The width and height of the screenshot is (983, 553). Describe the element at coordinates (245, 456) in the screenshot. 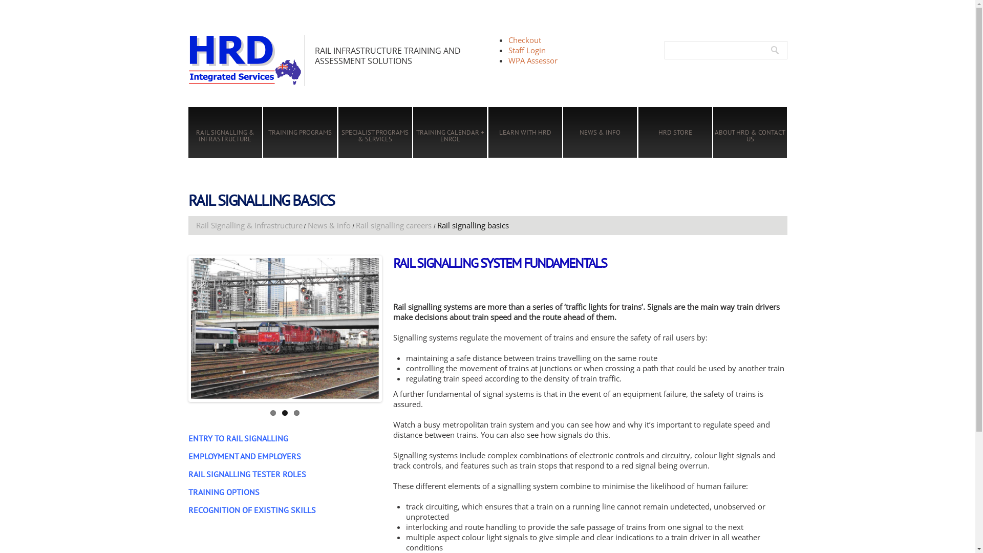

I see `EMPLOYMENT AND EMPLOYERS` at that location.